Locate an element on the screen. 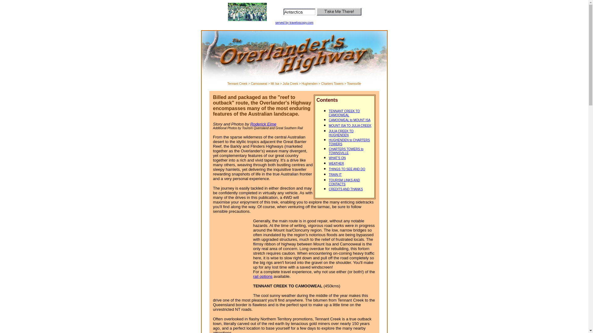 This screenshot has width=593, height=333. Roderick Eime is located at coordinates (263, 124).